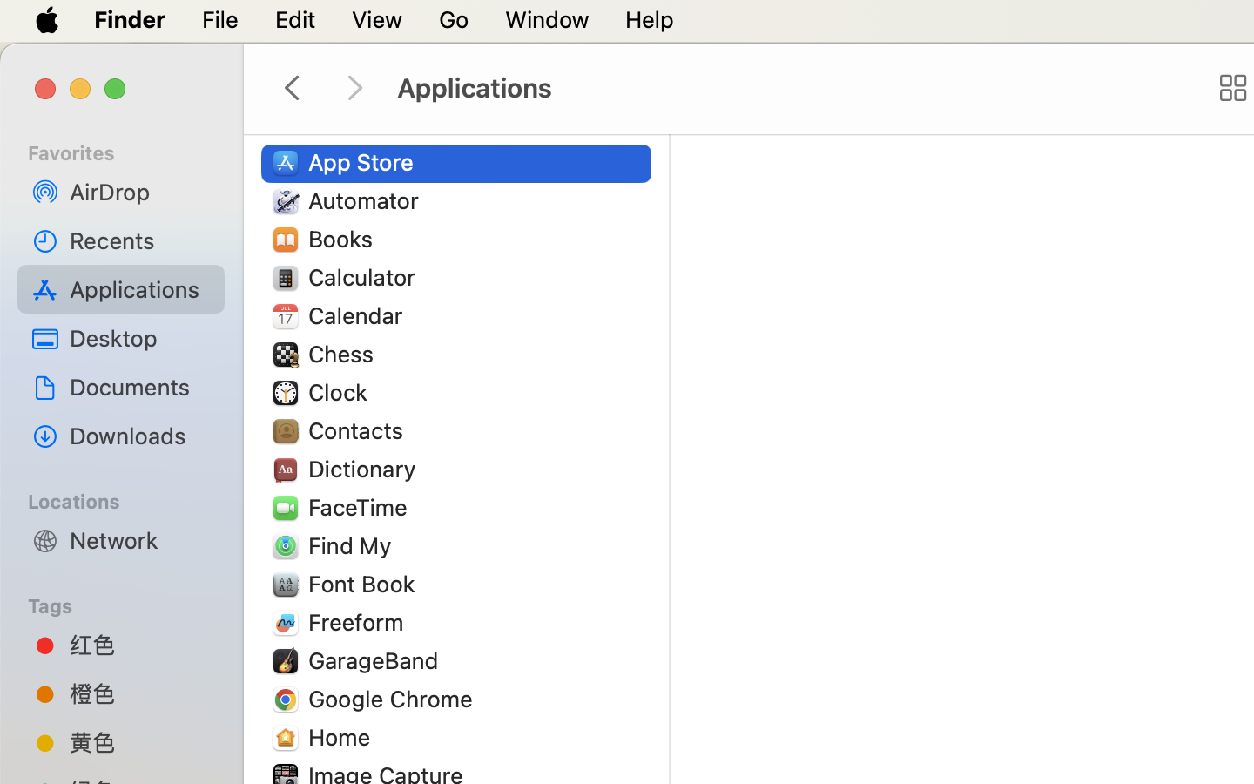 The width and height of the screenshot is (1254, 784). What do you see at coordinates (140, 240) in the screenshot?
I see `Recents` at bounding box center [140, 240].